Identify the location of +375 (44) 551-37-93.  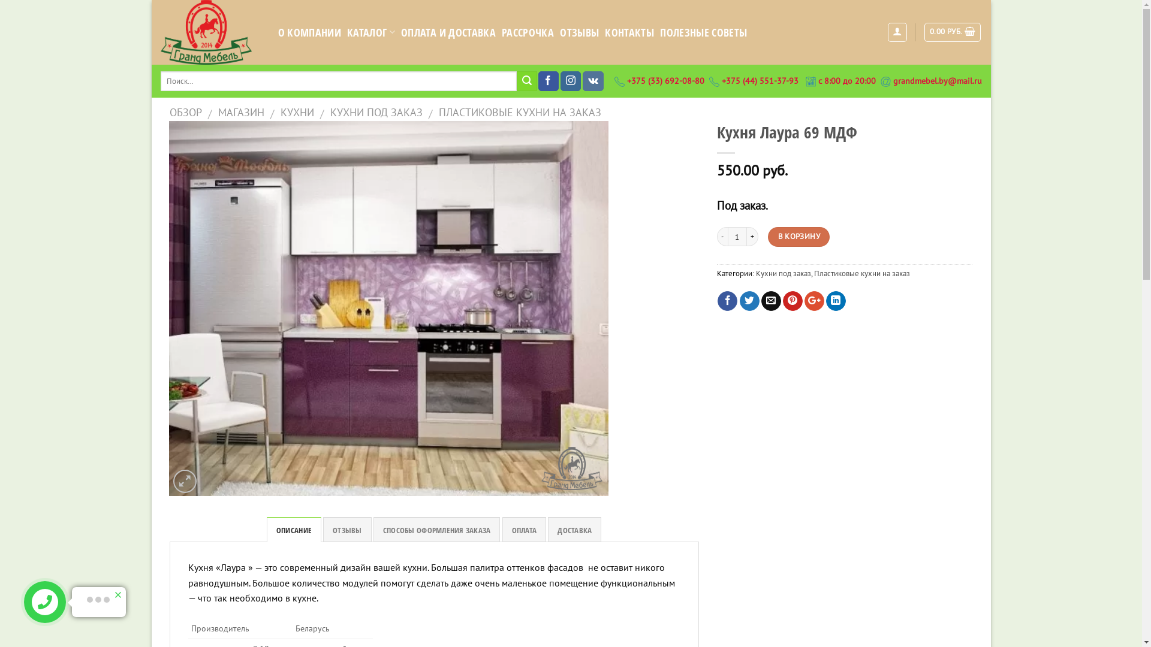
(760, 81).